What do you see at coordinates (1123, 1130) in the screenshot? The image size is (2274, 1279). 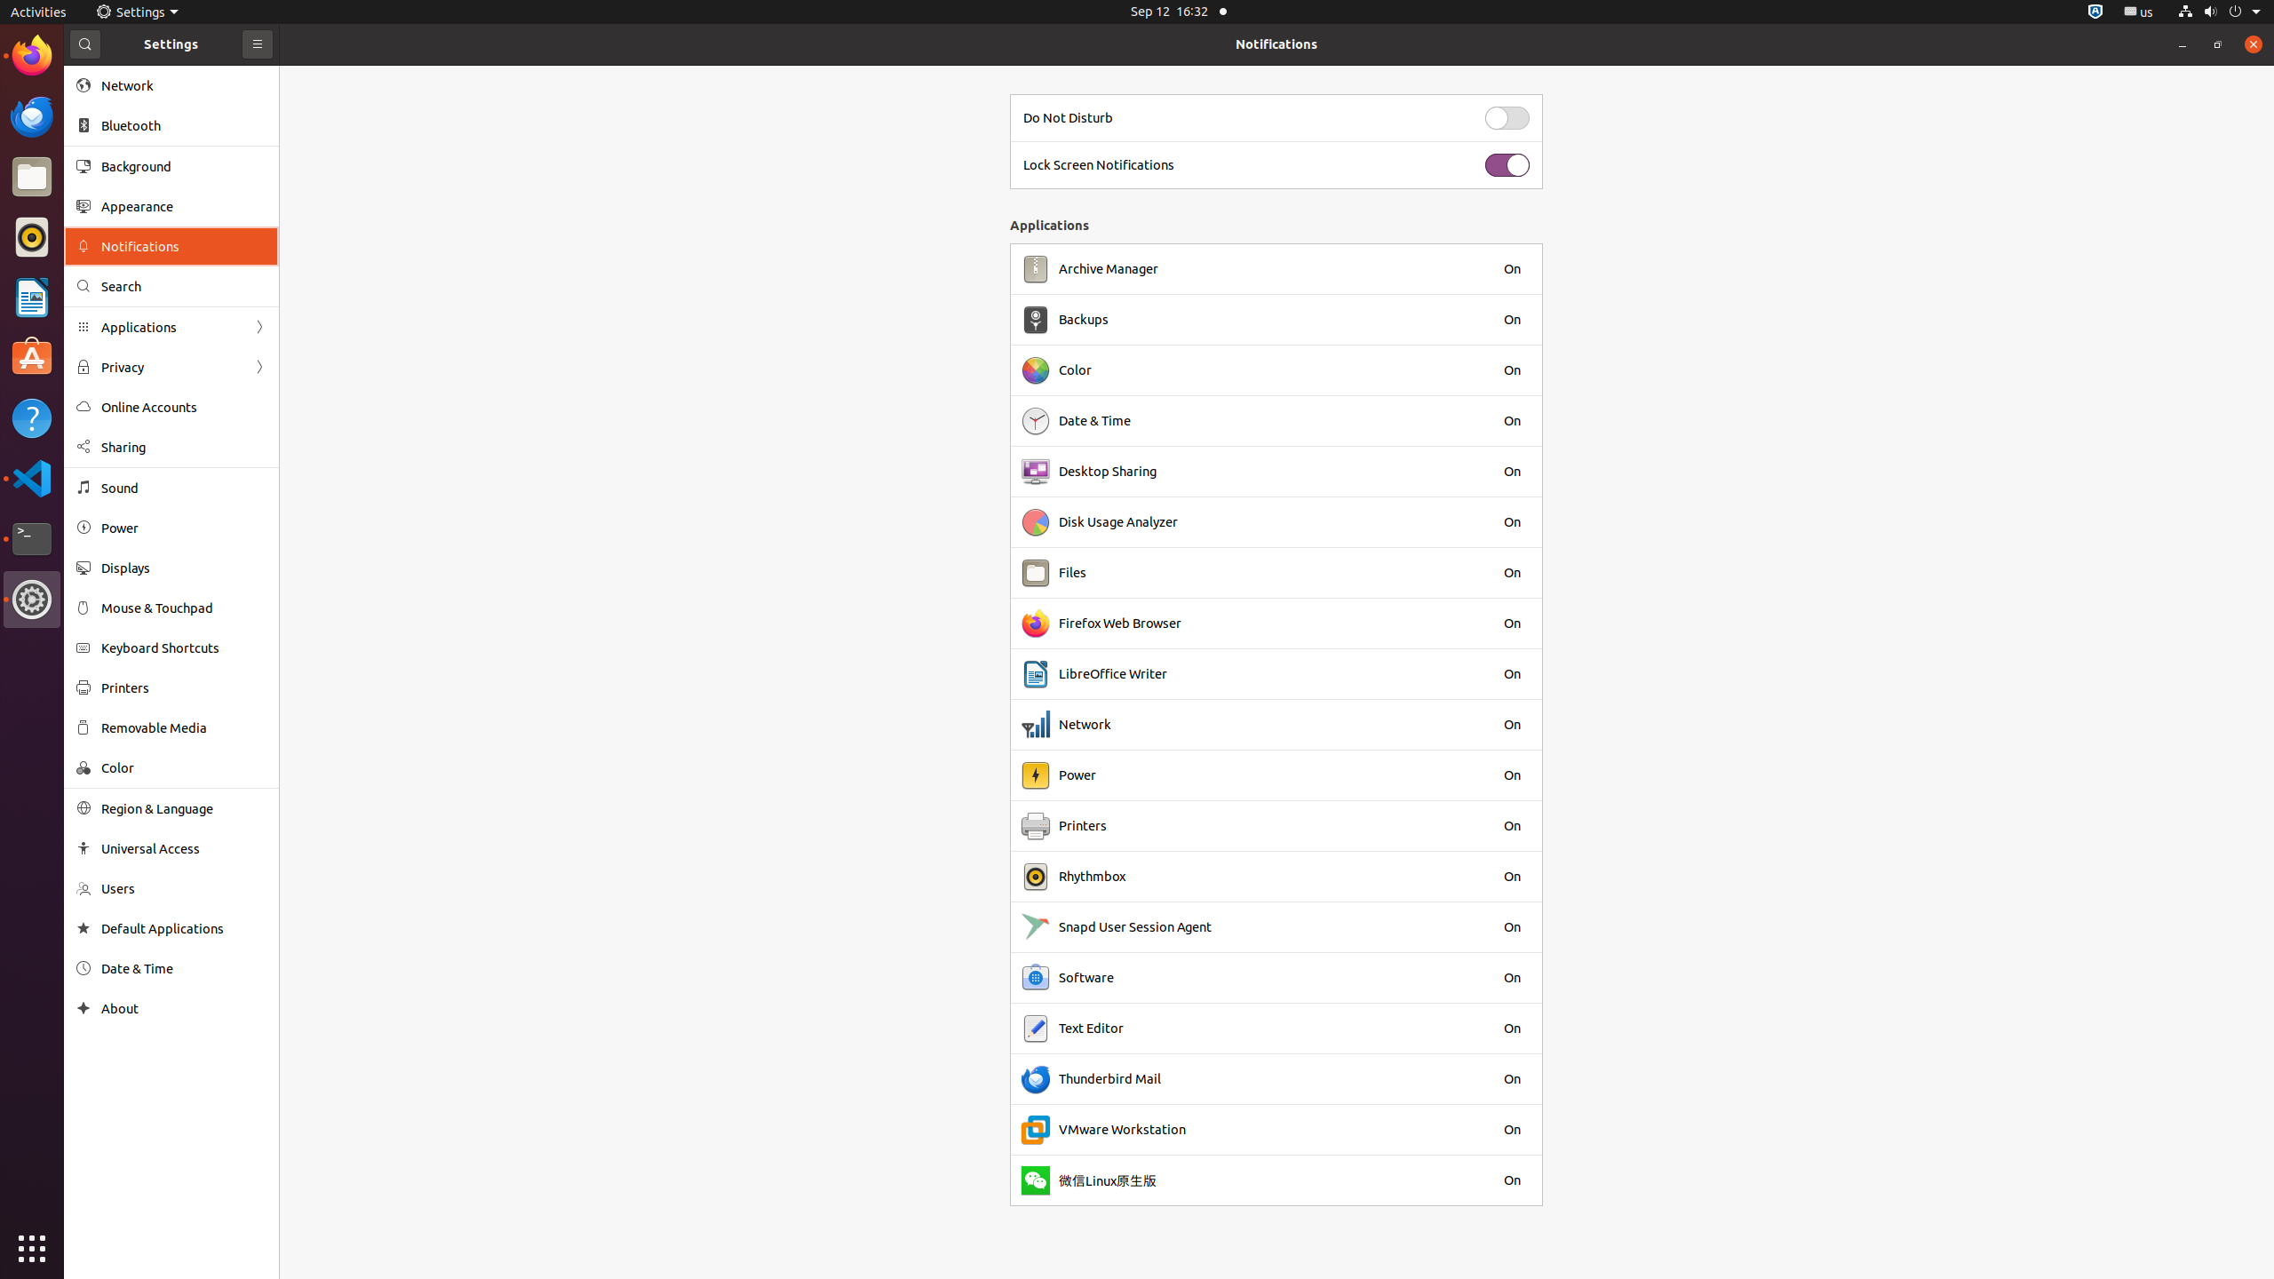 I see `VMware Workstation` at bounding box center [1123, 1130].